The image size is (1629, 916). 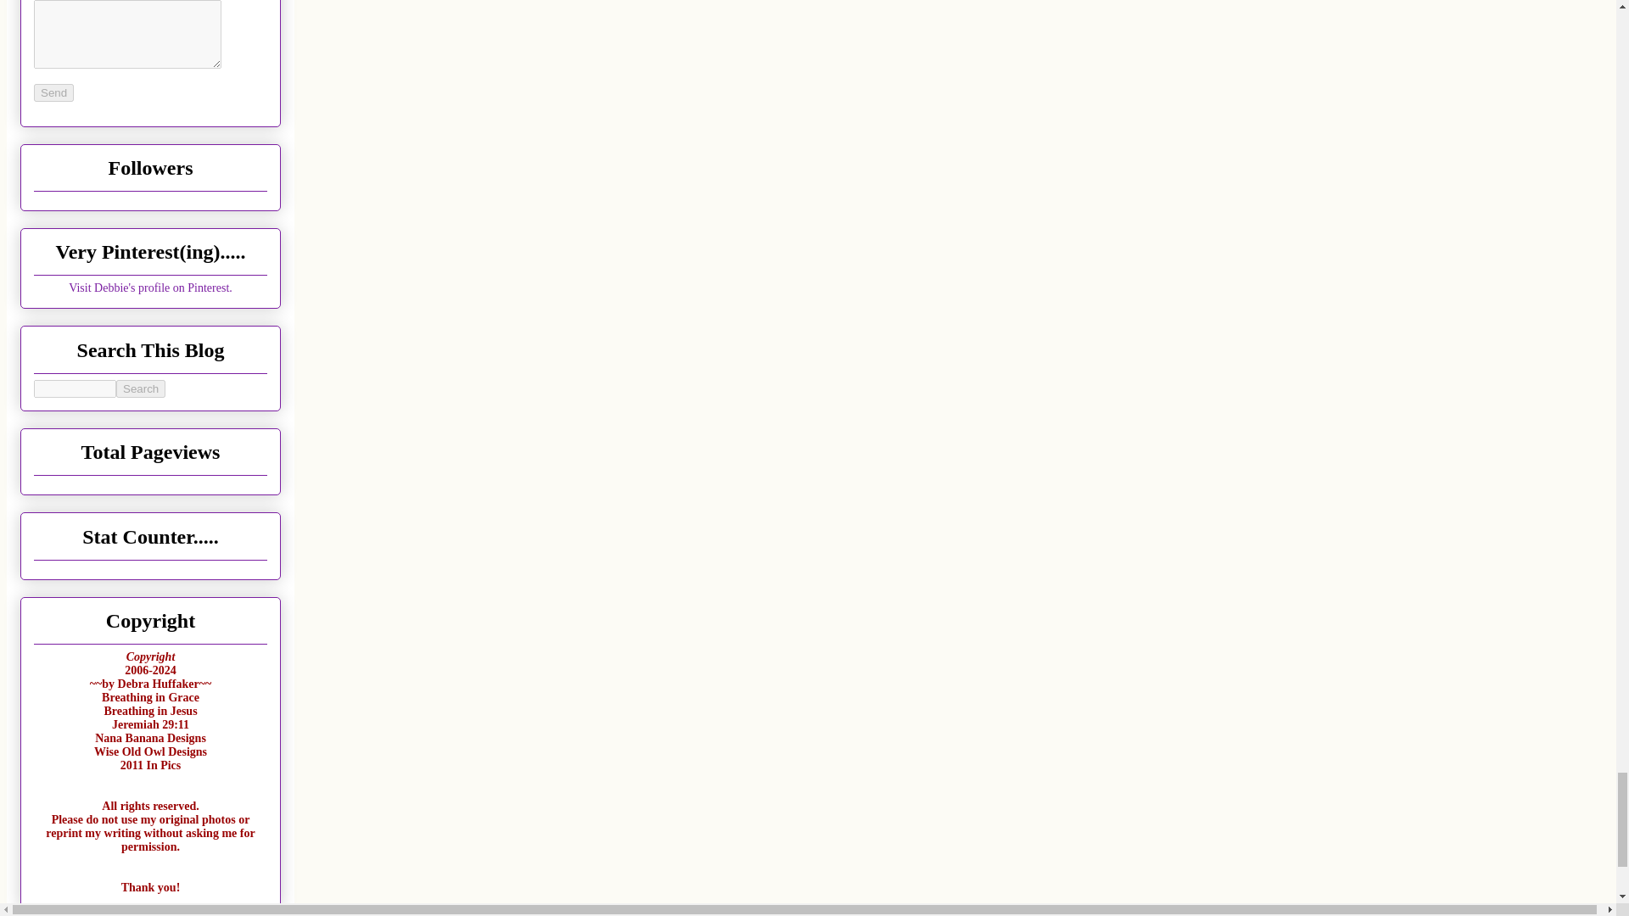 I want to click on search, so click(x=75, y=388).